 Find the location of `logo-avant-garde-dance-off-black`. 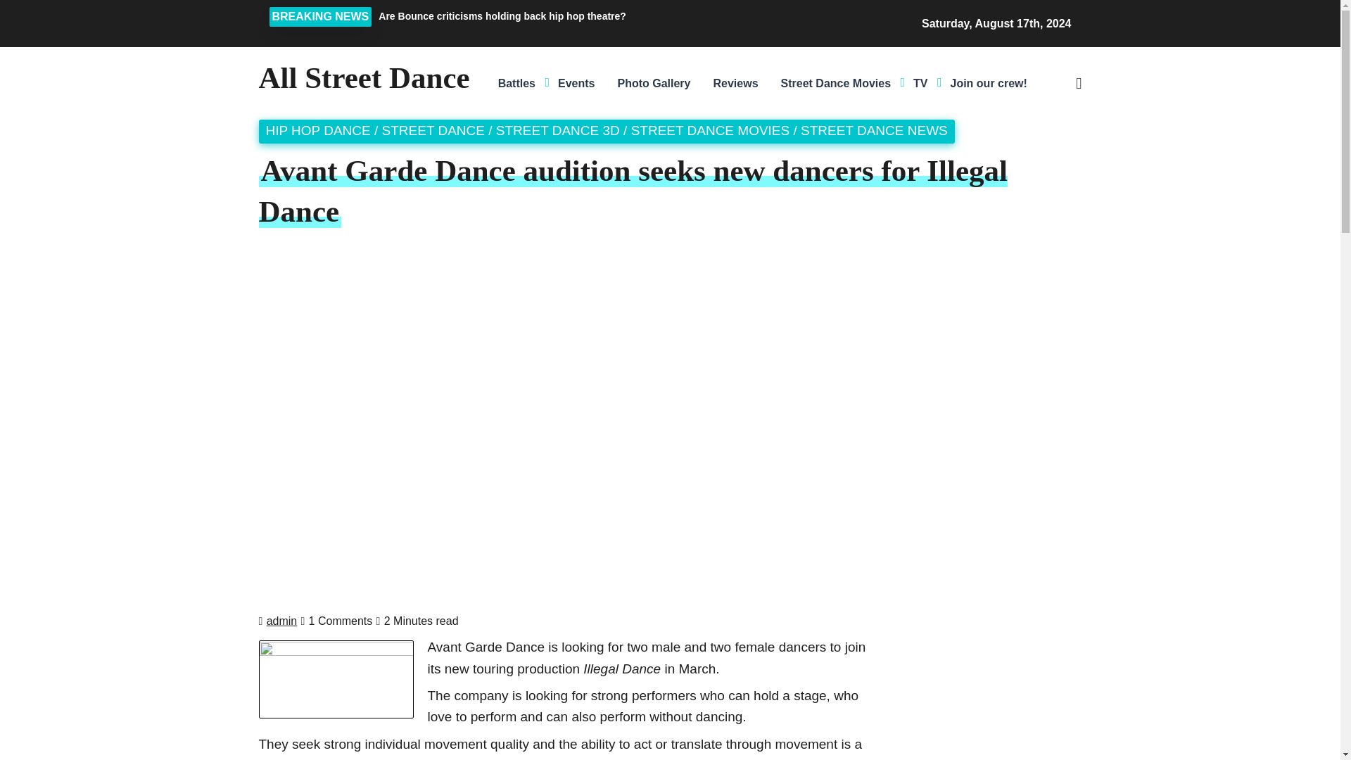

logo-avant-garde-dance-off-black is located at coordinates (336, 679).